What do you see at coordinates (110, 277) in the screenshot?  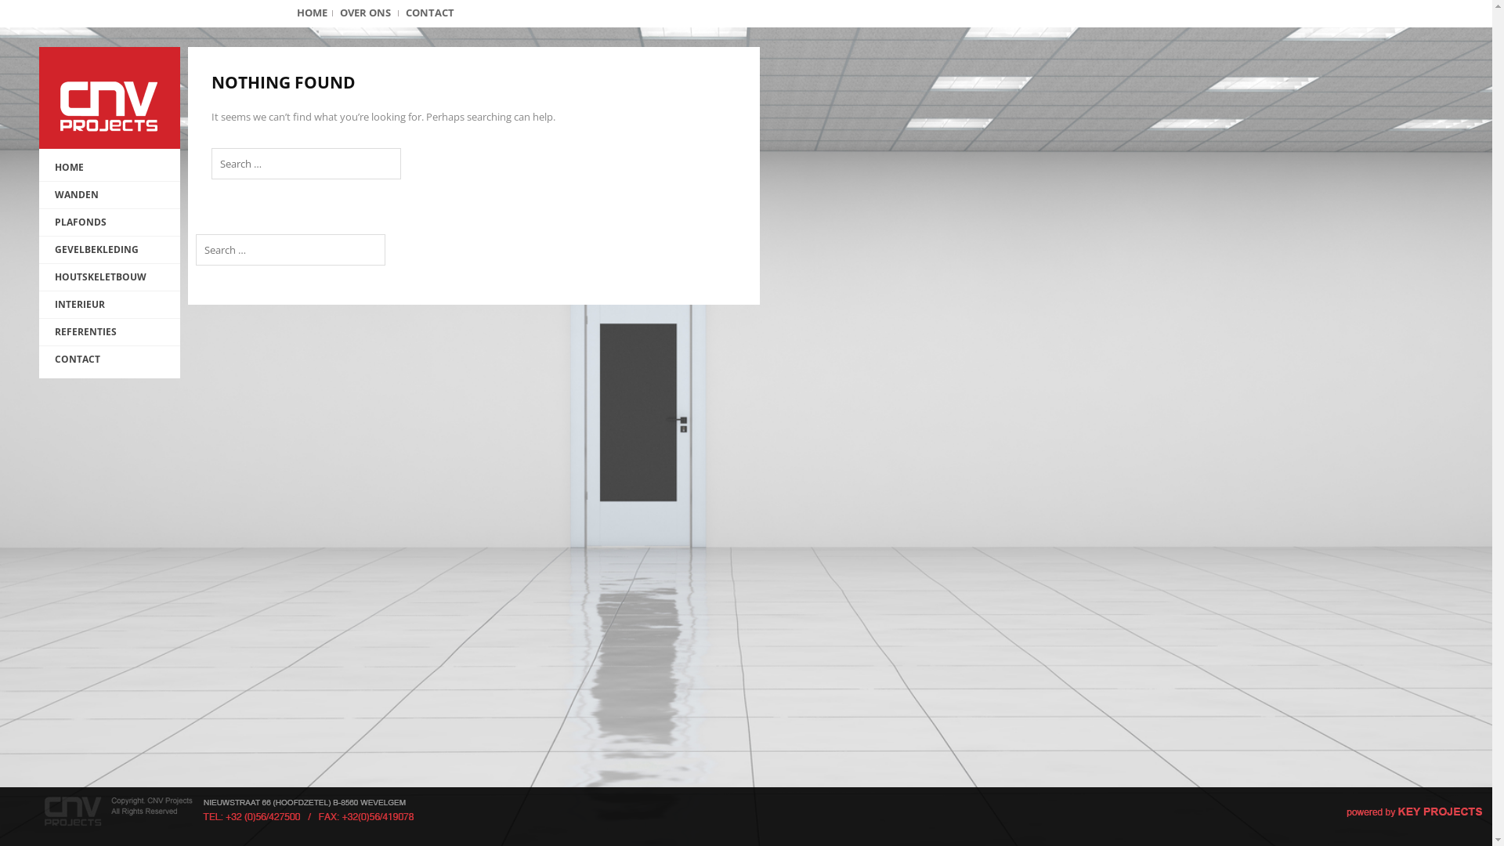 I see `HOUTSKELETBOUW` at bounding box center [110, 277].